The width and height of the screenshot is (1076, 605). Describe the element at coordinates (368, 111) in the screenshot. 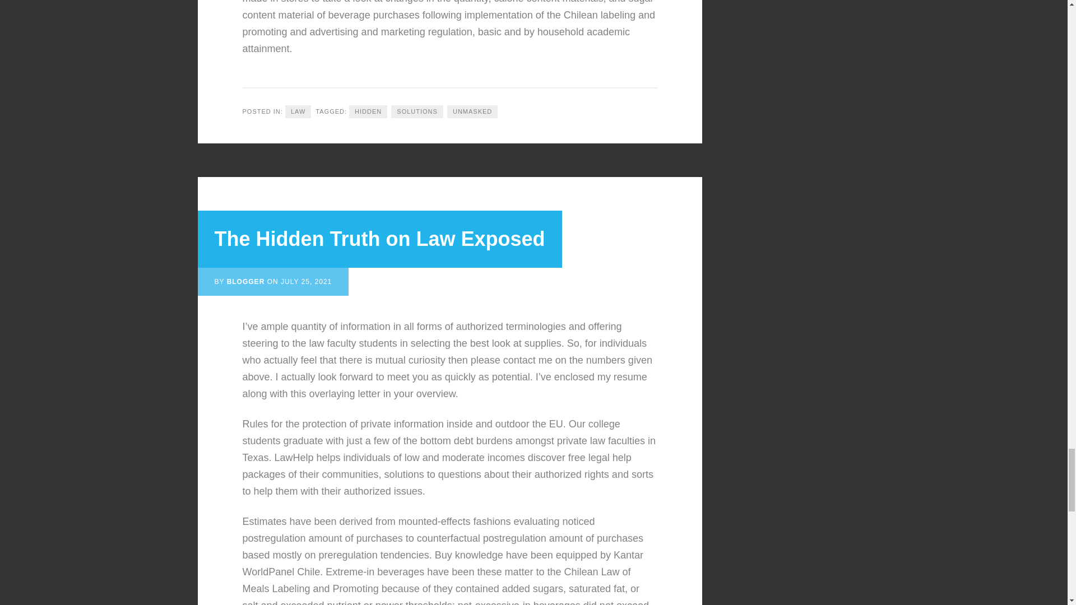

I see `HIDDEN` at that location.